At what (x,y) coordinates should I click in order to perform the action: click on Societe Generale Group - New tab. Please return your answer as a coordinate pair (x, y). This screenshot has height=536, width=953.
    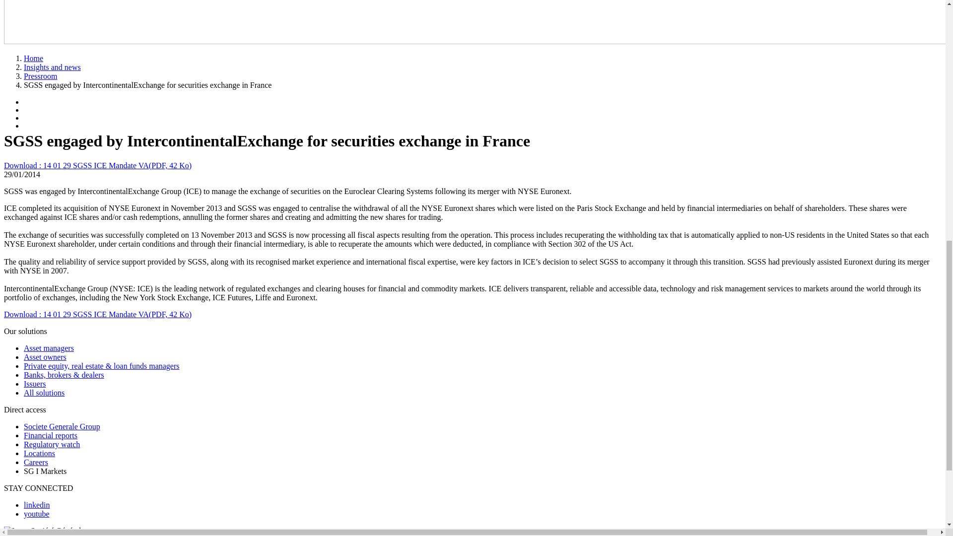
    Looking at the image, I should click on (62, 427).